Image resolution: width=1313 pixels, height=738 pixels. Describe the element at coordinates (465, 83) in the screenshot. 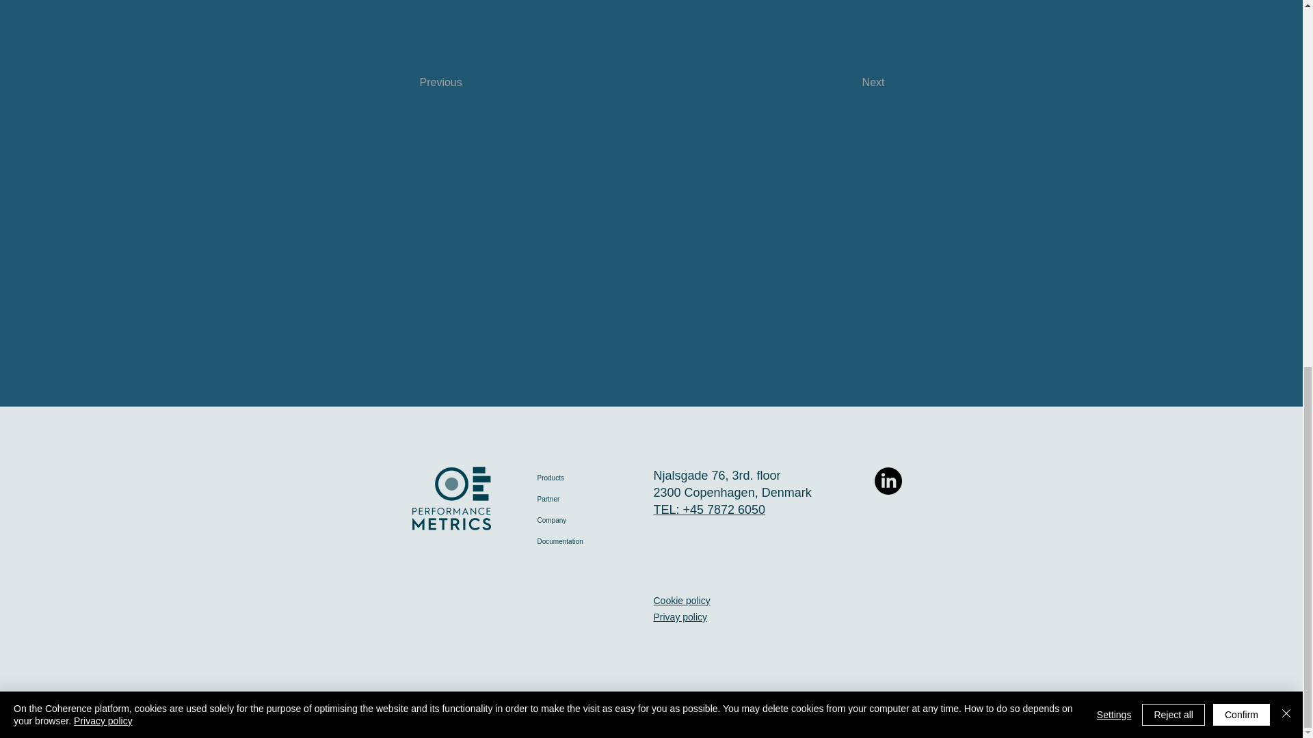

I see `Previous` at that location.